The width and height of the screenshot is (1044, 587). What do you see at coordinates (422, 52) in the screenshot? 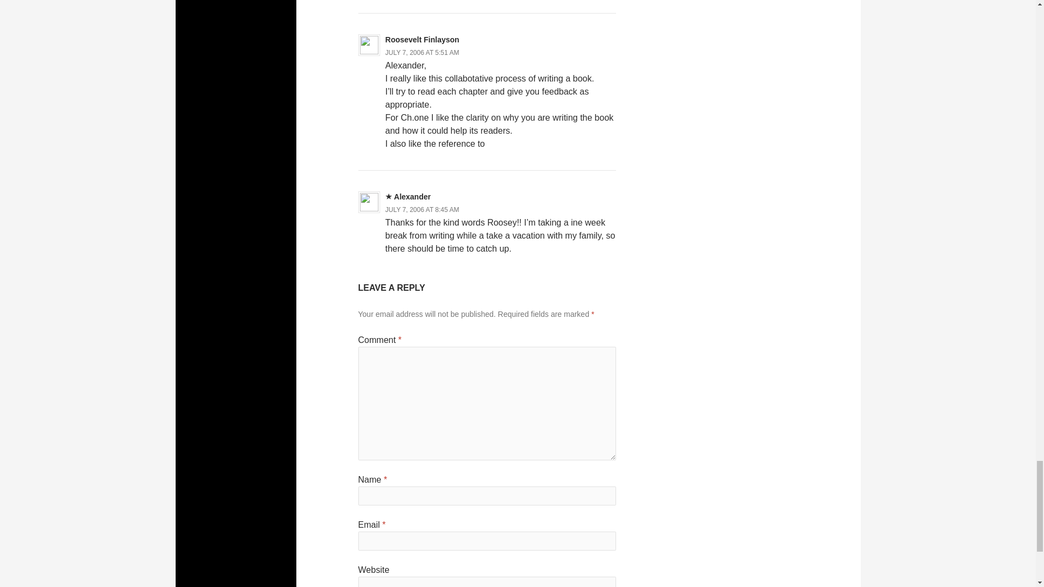
I see `JULY 7, 2006 AT 5:51 AM` at bounding box center [422, 52].